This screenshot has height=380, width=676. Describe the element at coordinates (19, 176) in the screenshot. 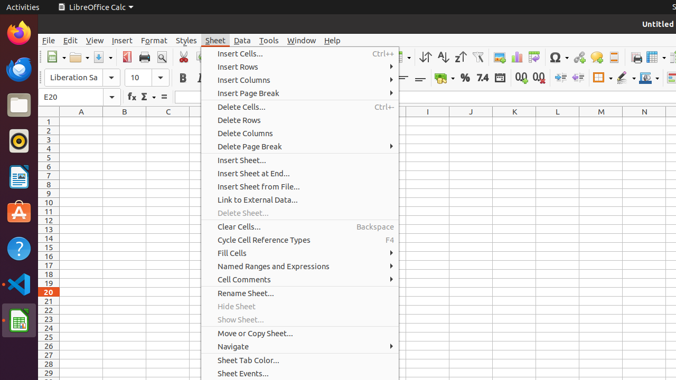

I see `LibreOffice Writer` at that location.